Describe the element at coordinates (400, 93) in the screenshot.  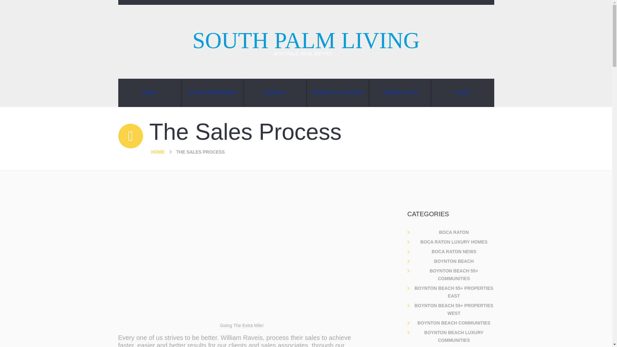
I see `MARKET STATS` at that location.